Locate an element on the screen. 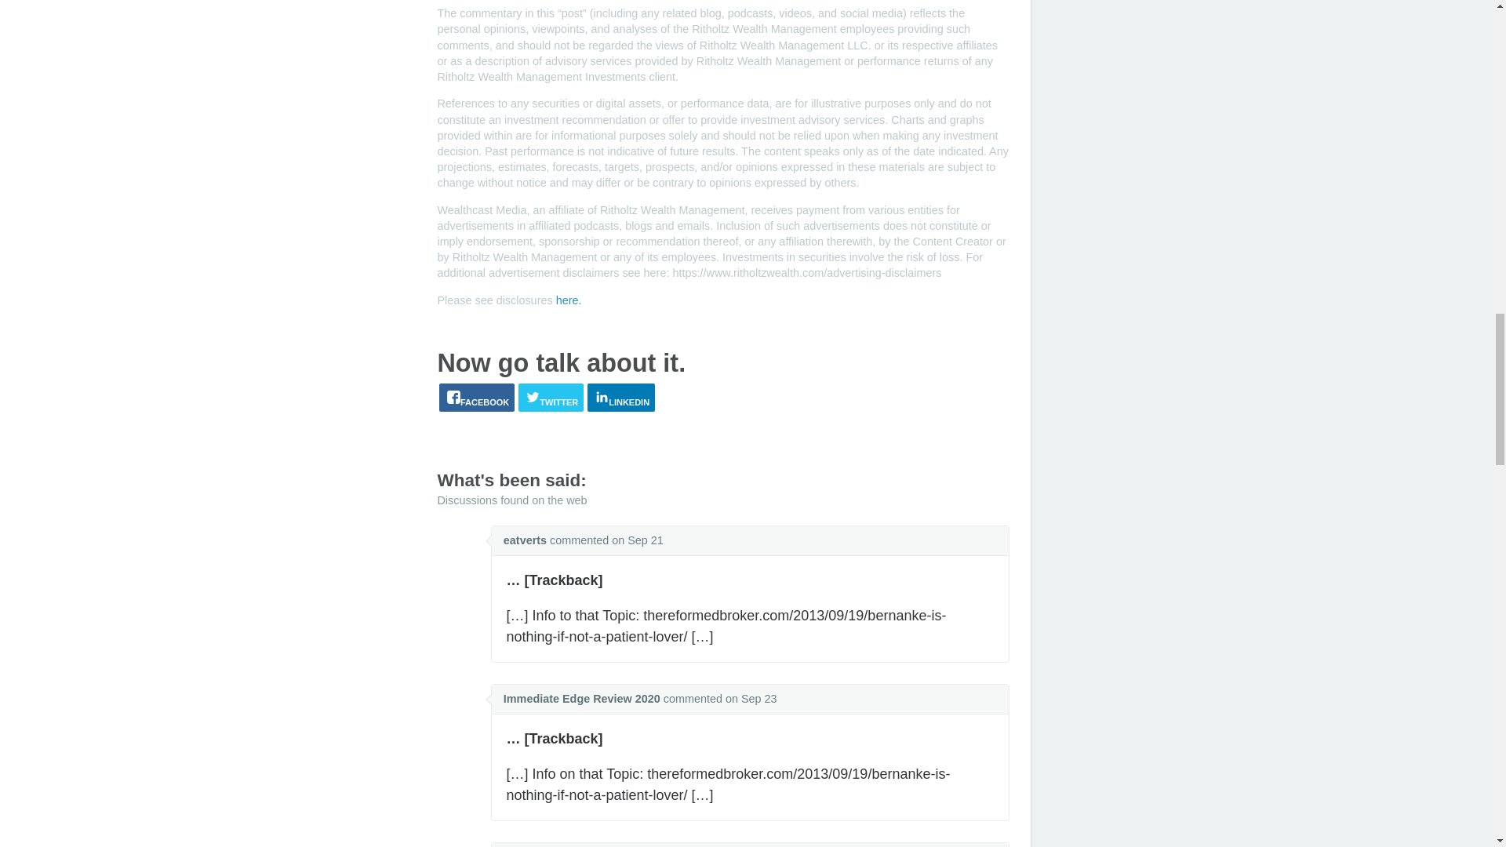  eatverts is located at coordinates (524, 540).